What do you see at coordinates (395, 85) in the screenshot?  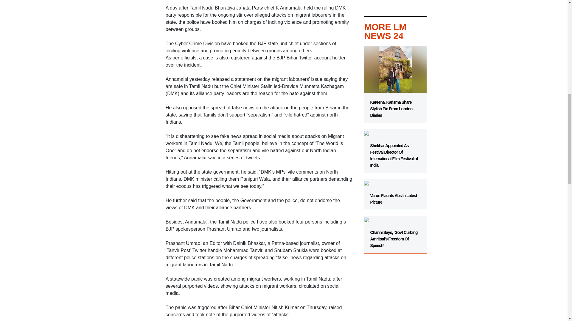 I see `Kareena, Karisma Share Stylish Pic From London Diaries` at bounding box center [395, 85].